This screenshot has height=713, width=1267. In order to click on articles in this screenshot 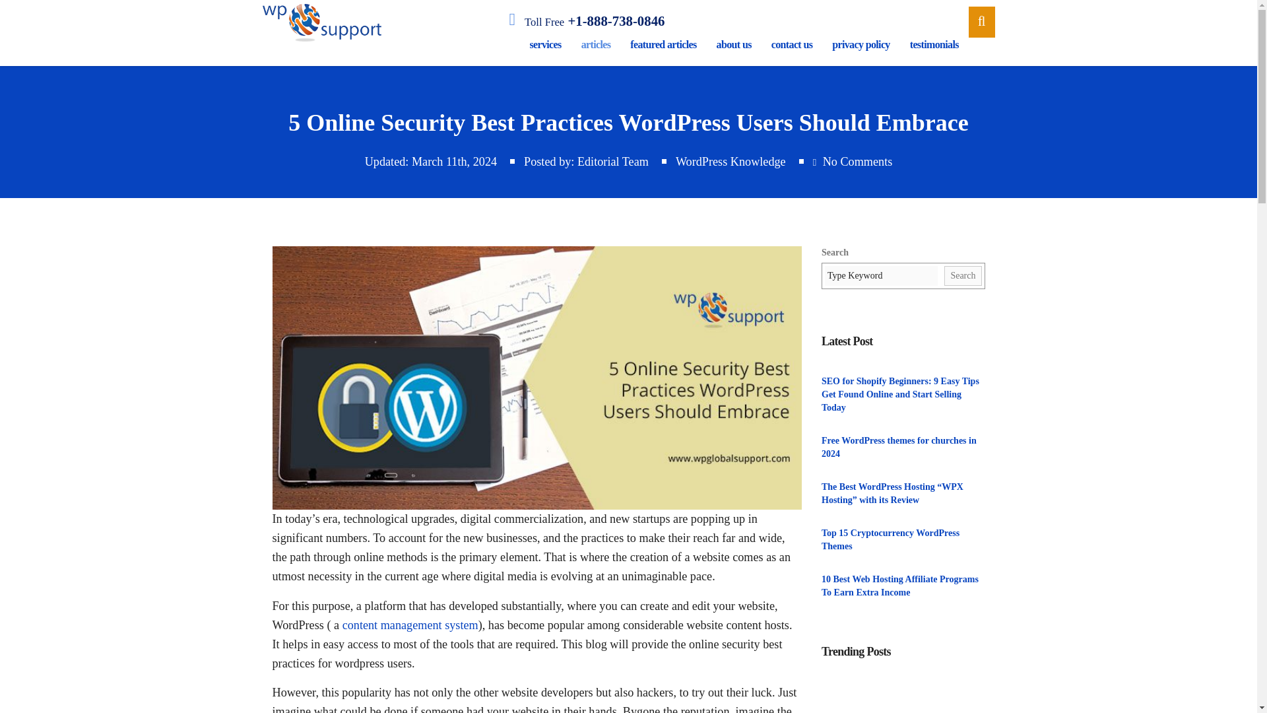, I will do `click(595, 45)`.